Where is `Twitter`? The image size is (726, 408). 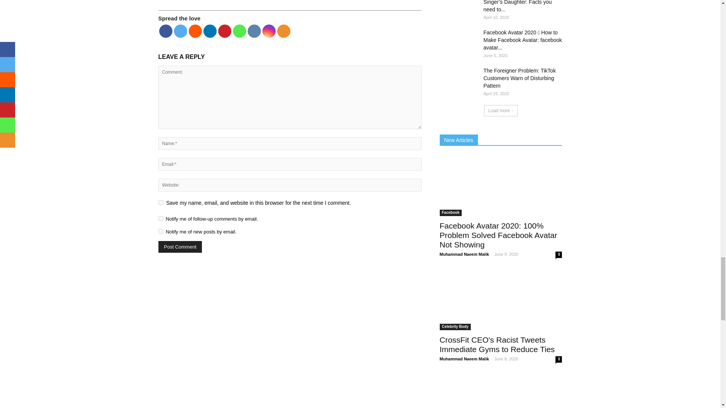
Twitter is located at coordinates (181, 31).